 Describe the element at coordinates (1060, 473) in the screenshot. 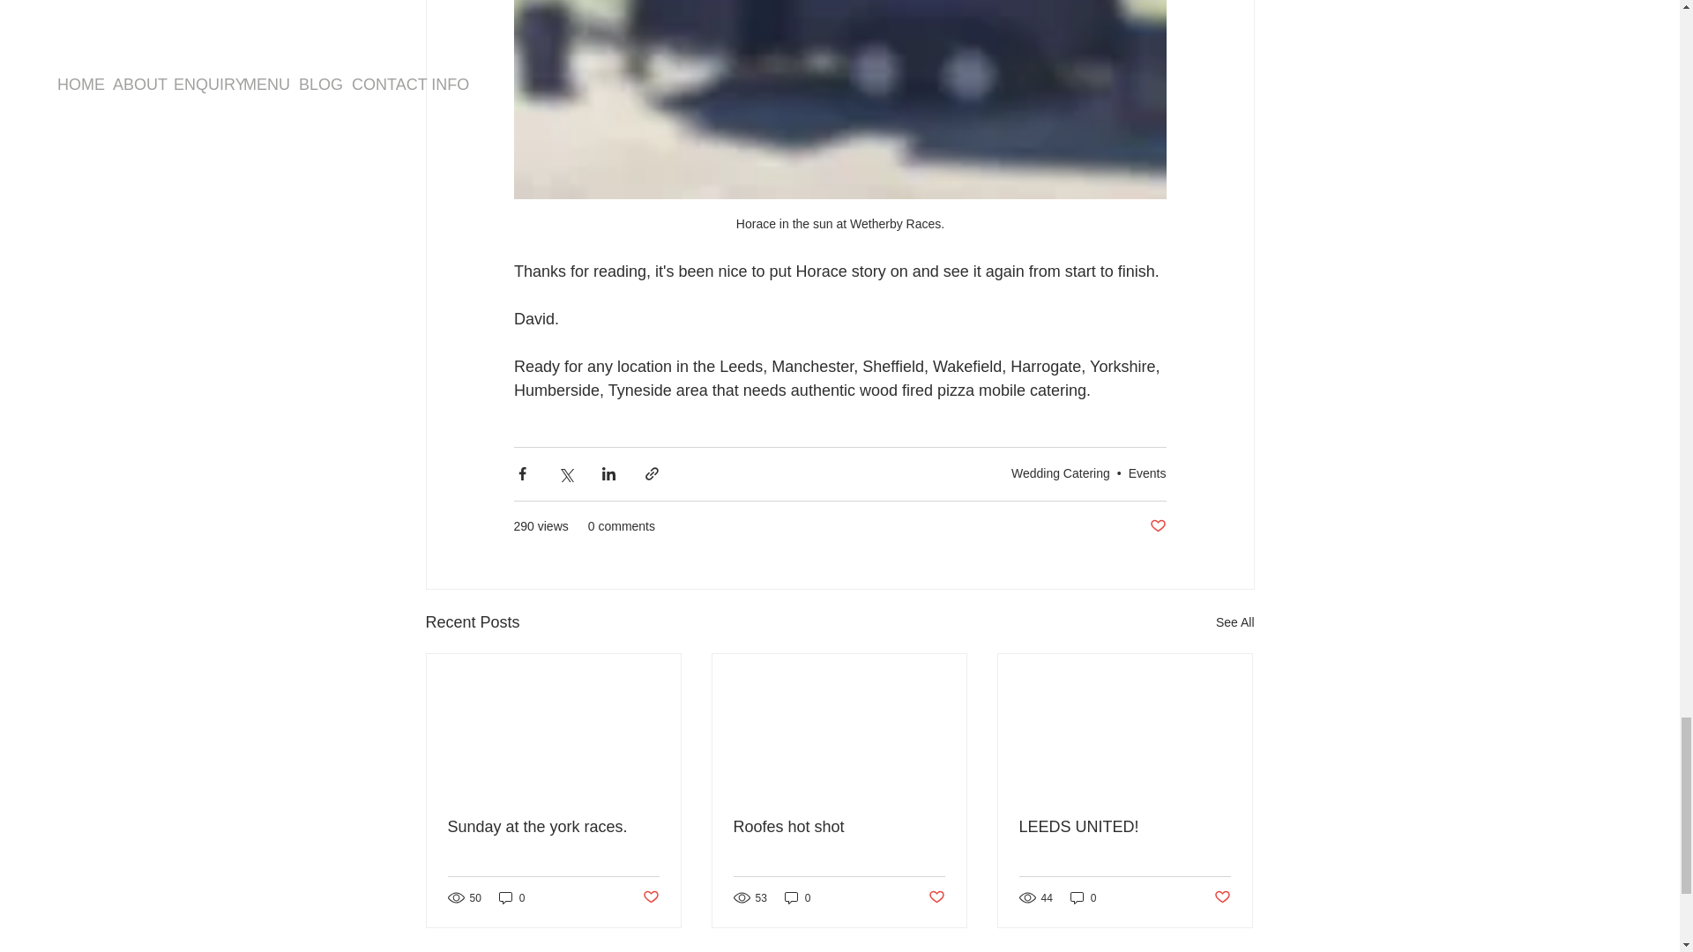

I see `Wedding Catering` at that location.